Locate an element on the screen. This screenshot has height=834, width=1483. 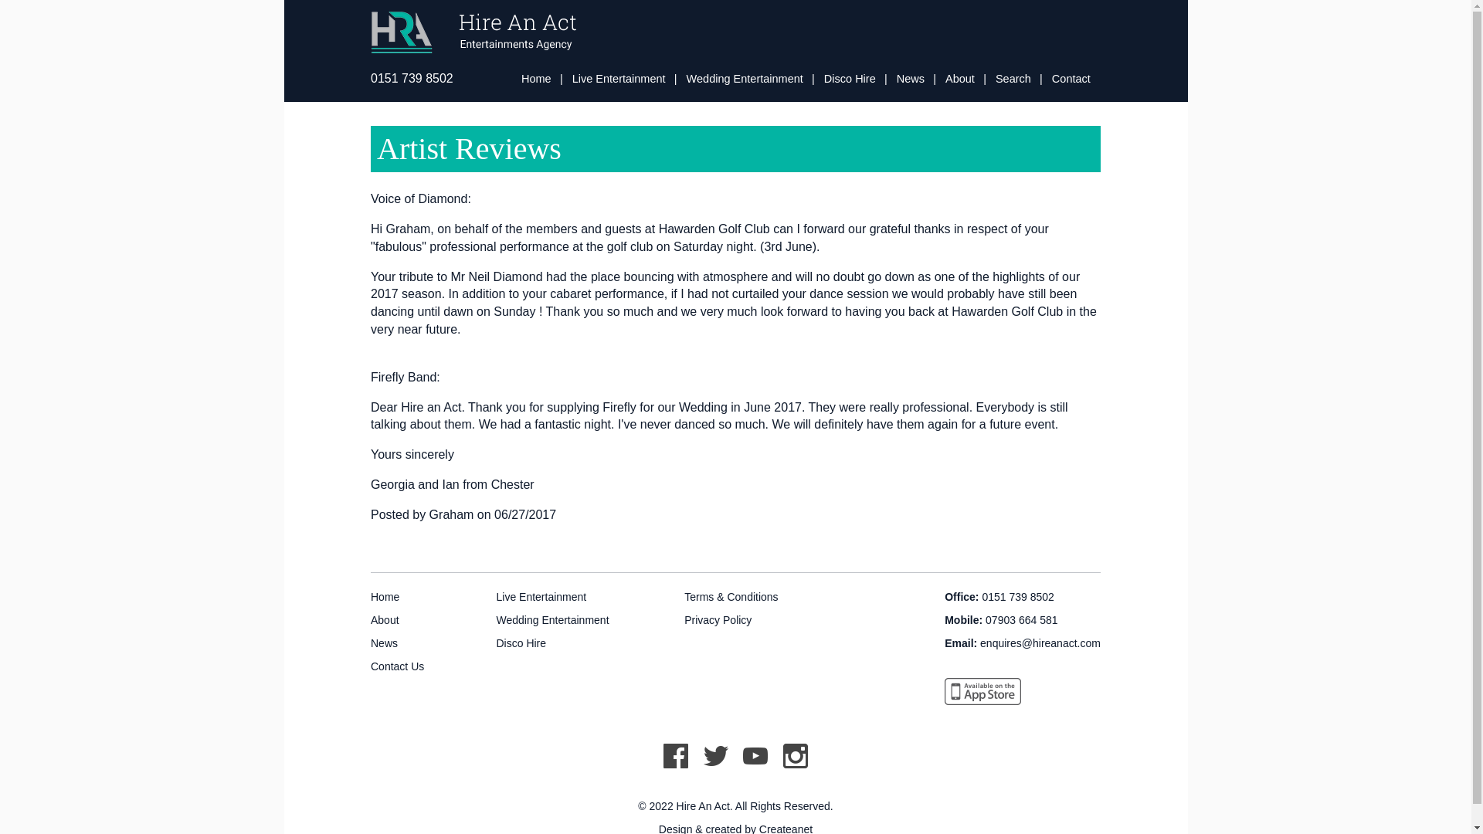
Privacy Policy is located at coordinates (718, 619).